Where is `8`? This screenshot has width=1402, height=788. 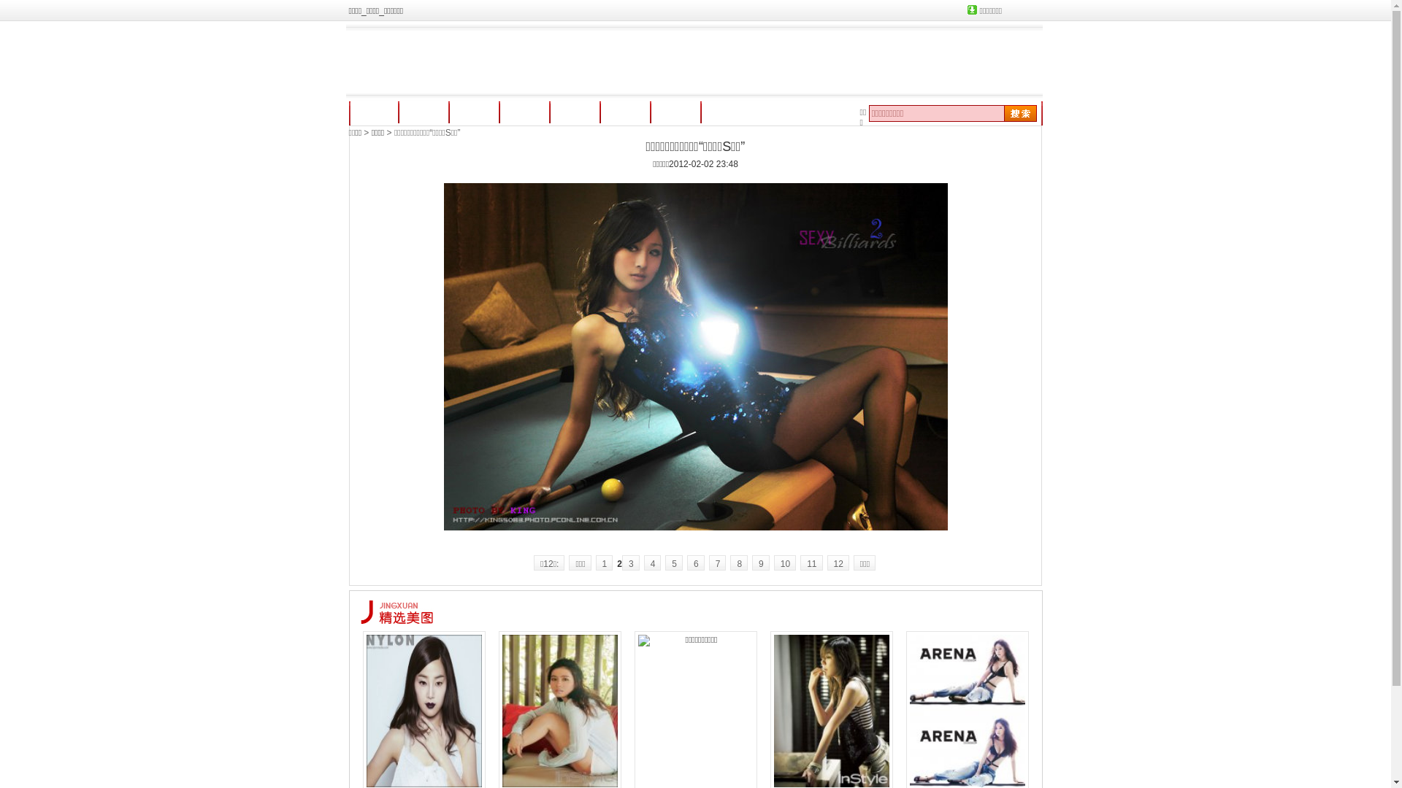
8 is located at coordinates (739, 563).